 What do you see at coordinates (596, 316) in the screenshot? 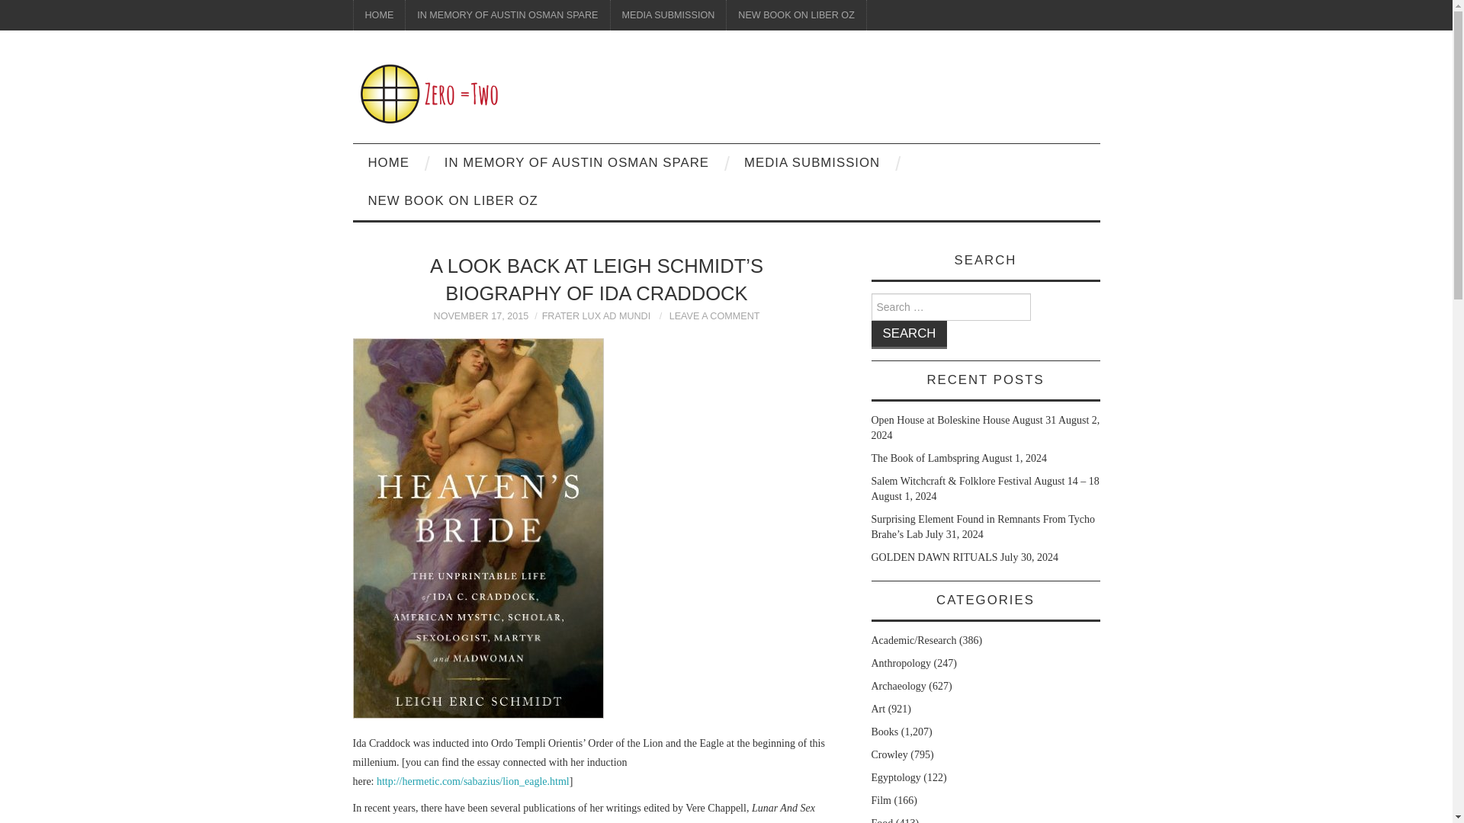
I see `FRATER LUX AD MUNDI` at bounding box center [596, 316].